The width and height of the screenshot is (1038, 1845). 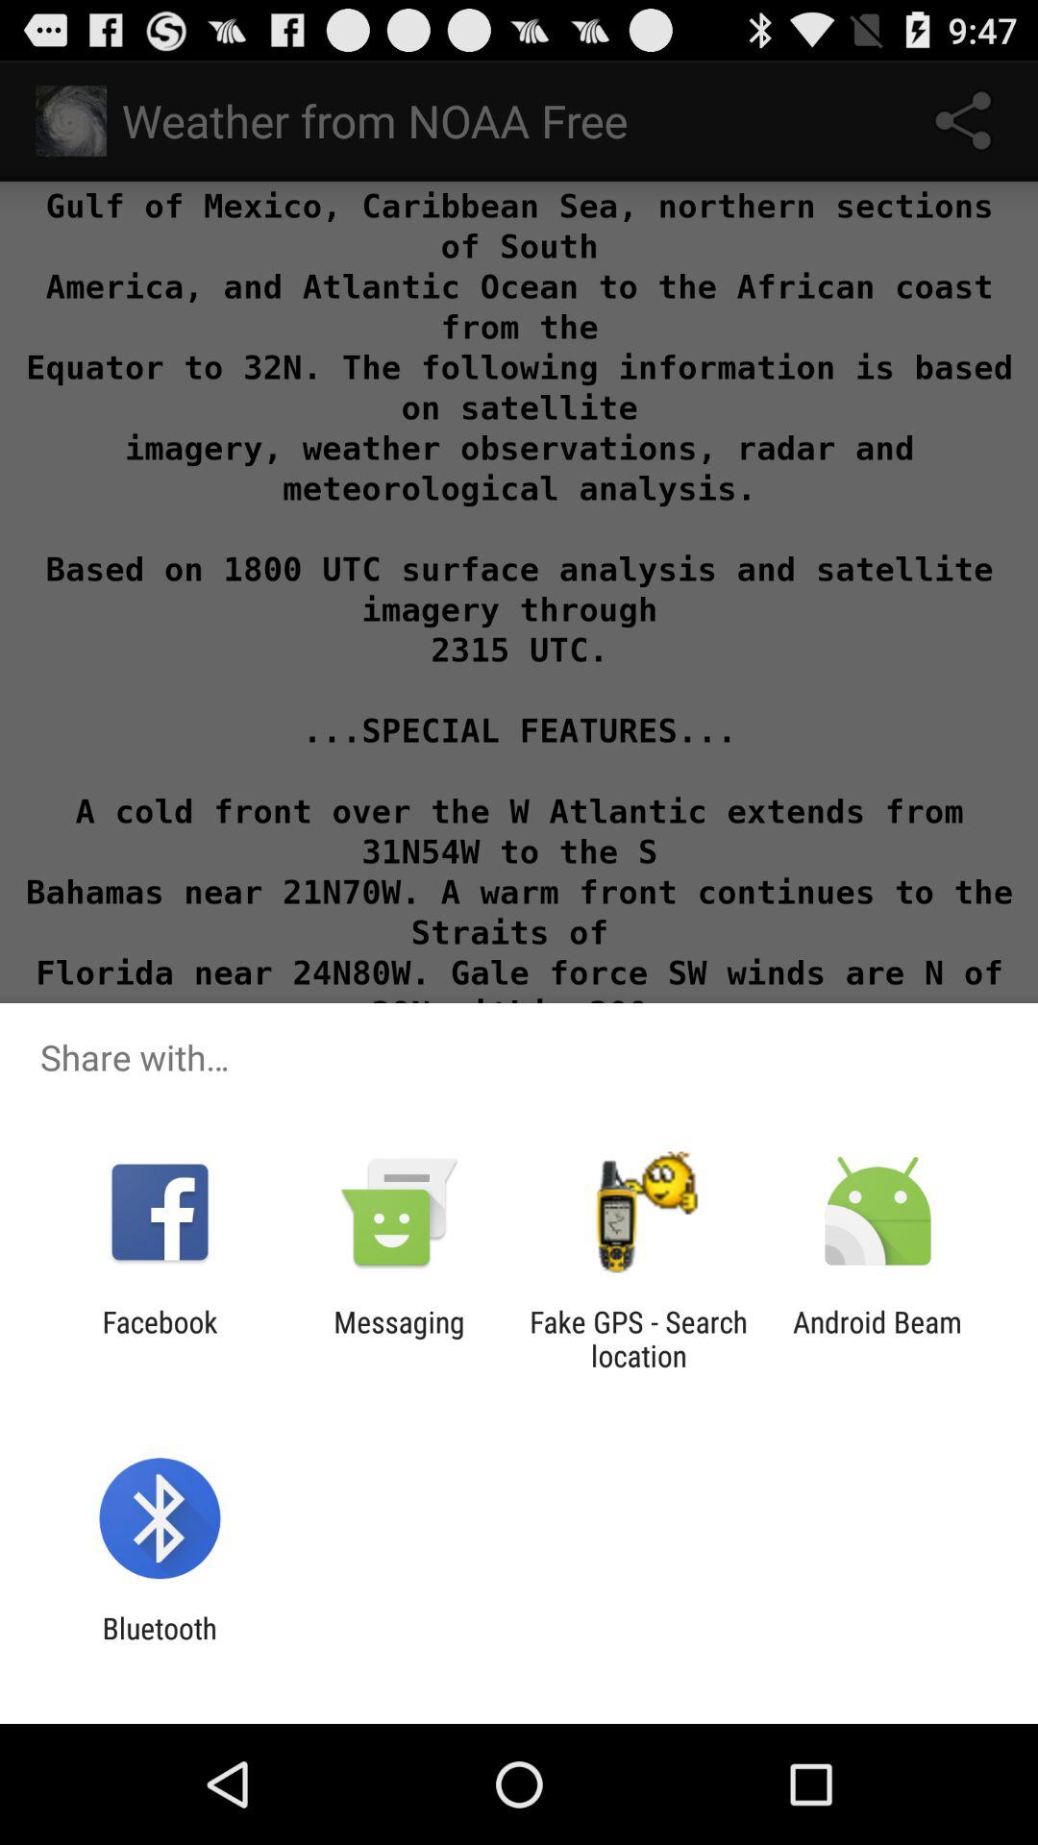 I want to click on press icon next to fake gps search icon, so click(x=877, y=1339).